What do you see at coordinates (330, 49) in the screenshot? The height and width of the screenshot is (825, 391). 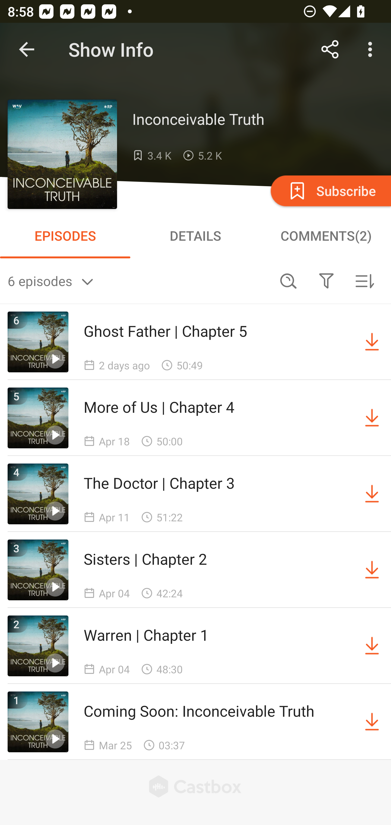 I see `Share` at bounding box center [330, 49].